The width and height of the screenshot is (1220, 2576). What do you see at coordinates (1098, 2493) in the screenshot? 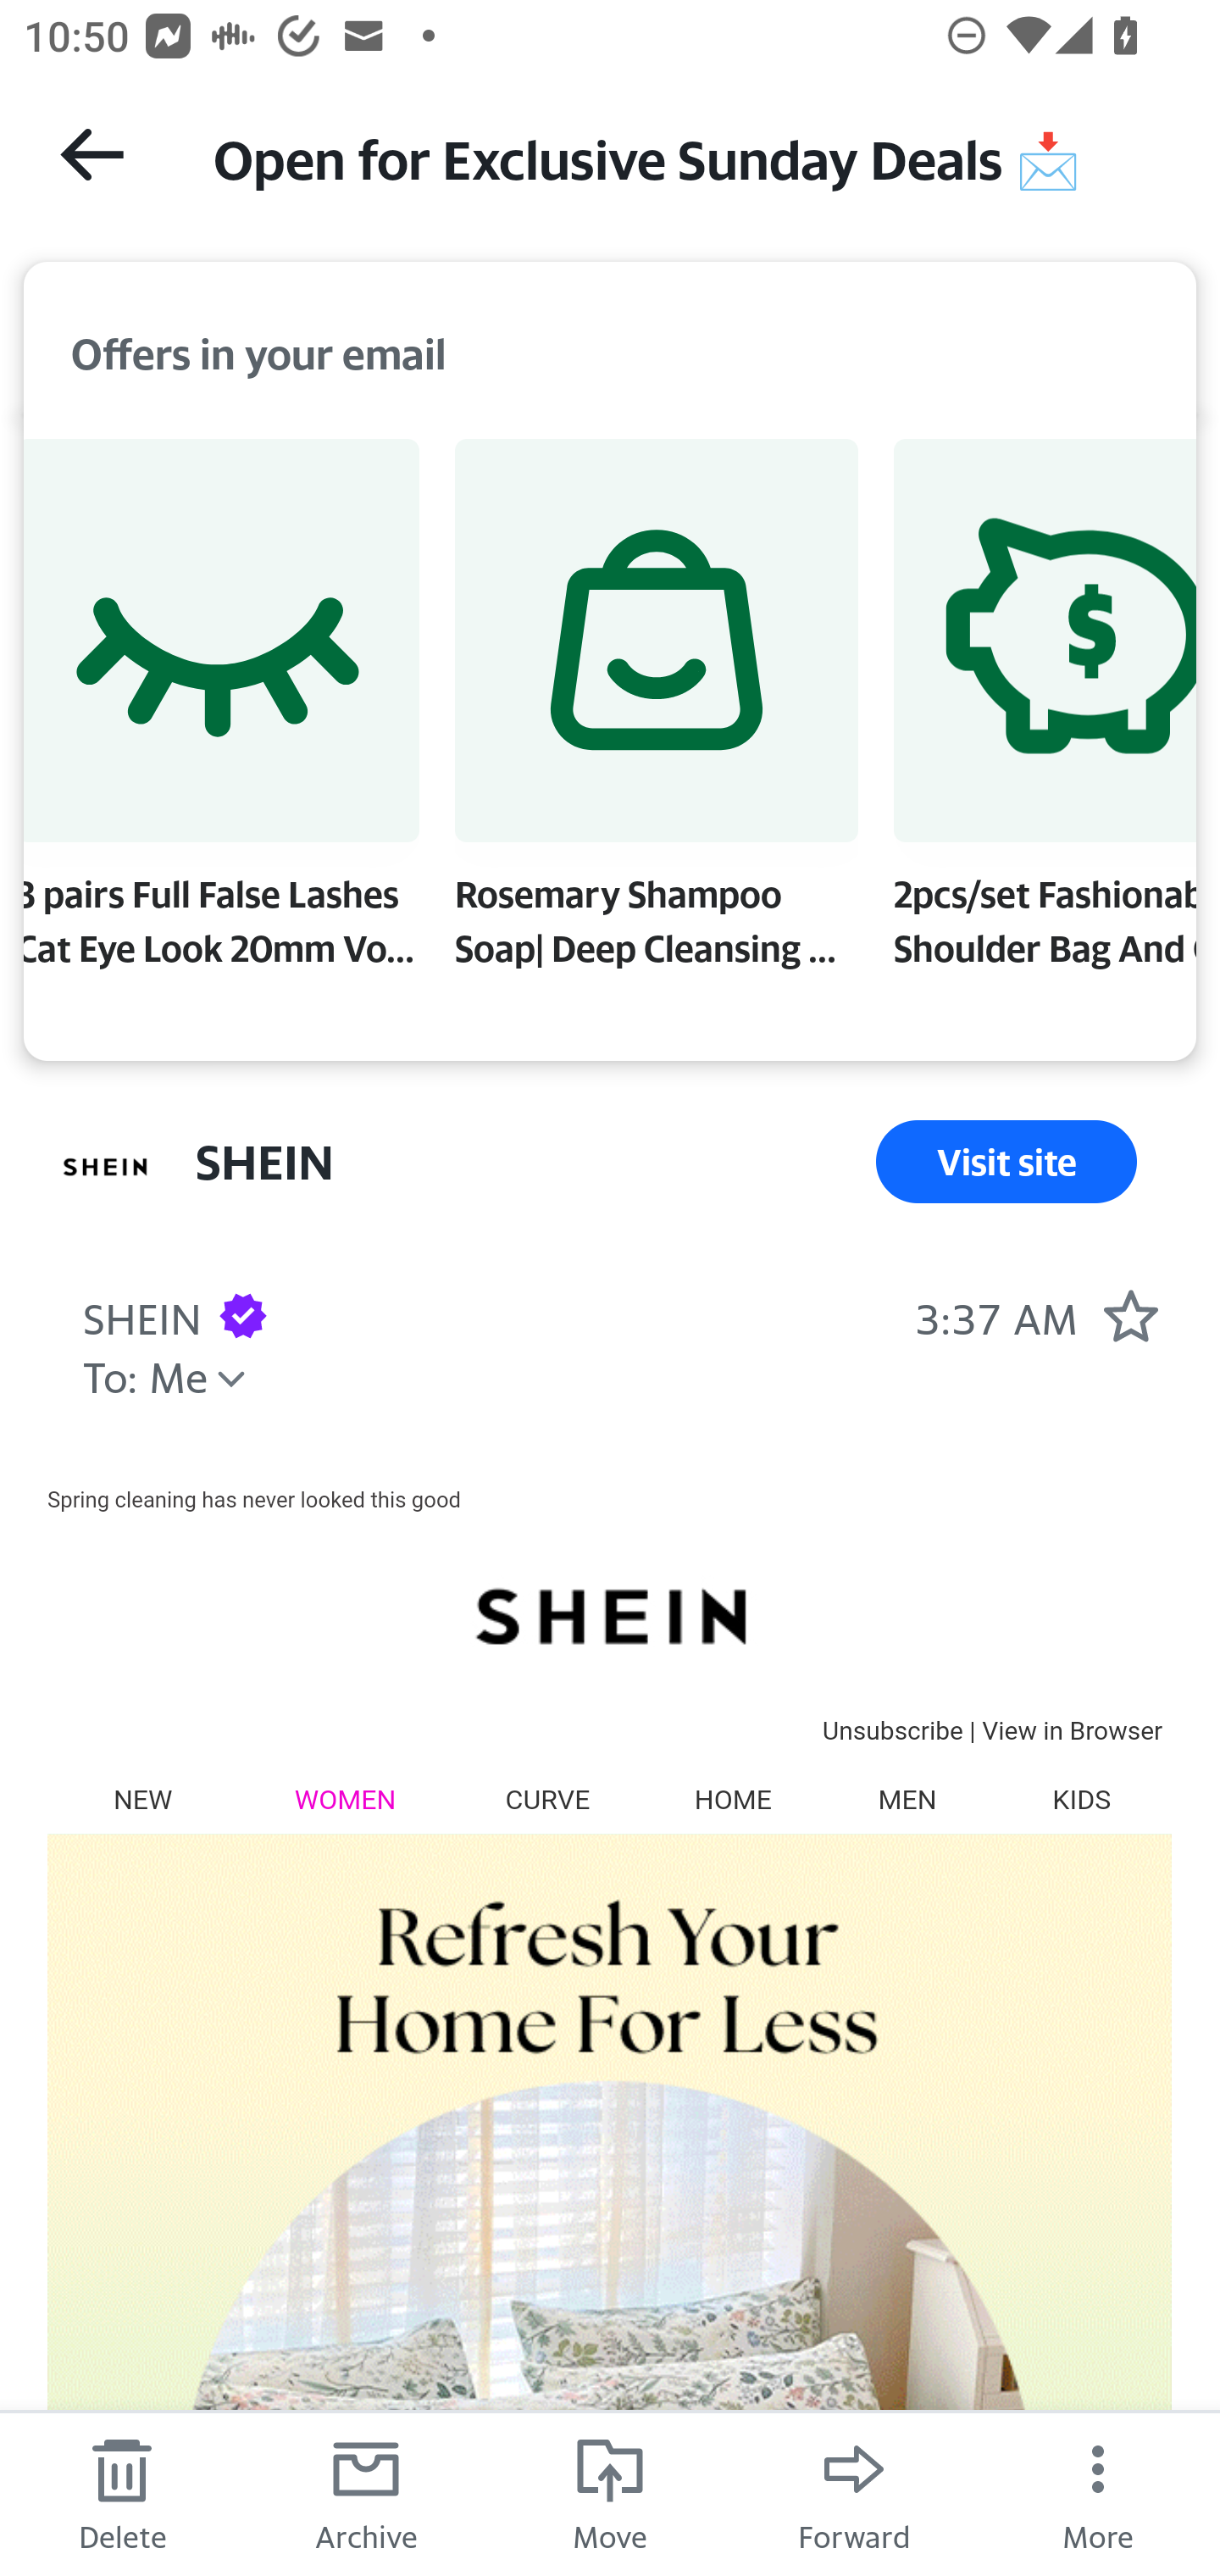
I see `More` at bounding box center [1098, 2493].